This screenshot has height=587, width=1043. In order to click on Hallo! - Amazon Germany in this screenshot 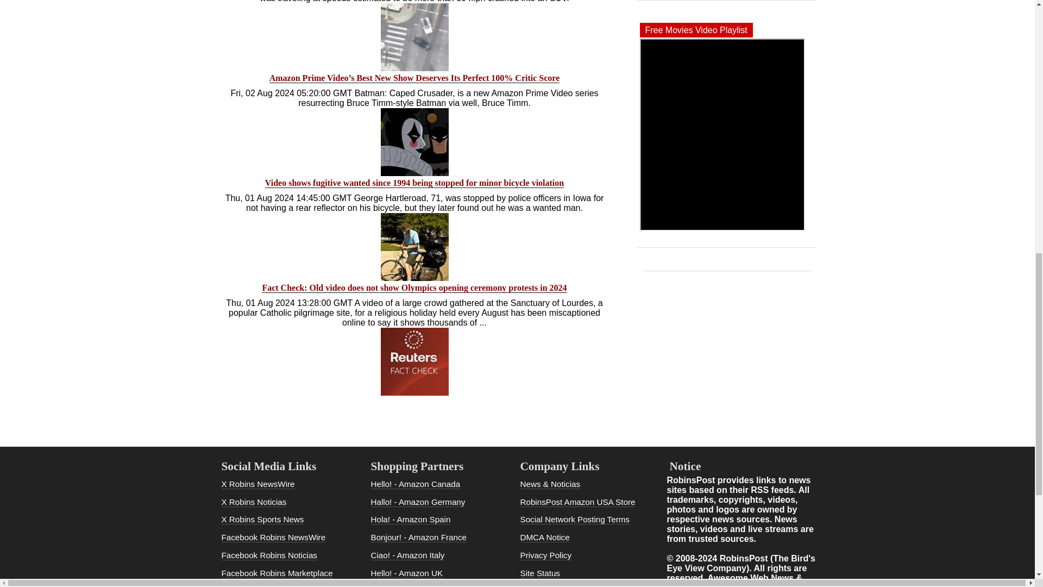, I will do `click(417, 502)`.